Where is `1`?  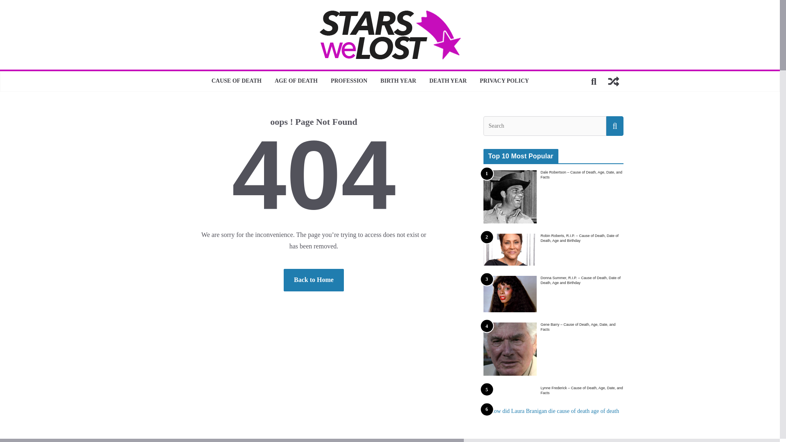
1 is located at coordinates (509, 196).